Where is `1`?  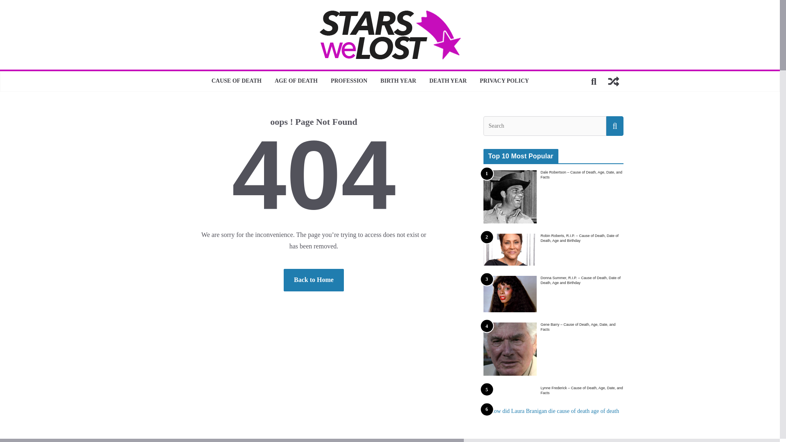
1 is located at coordinates (509, 196).